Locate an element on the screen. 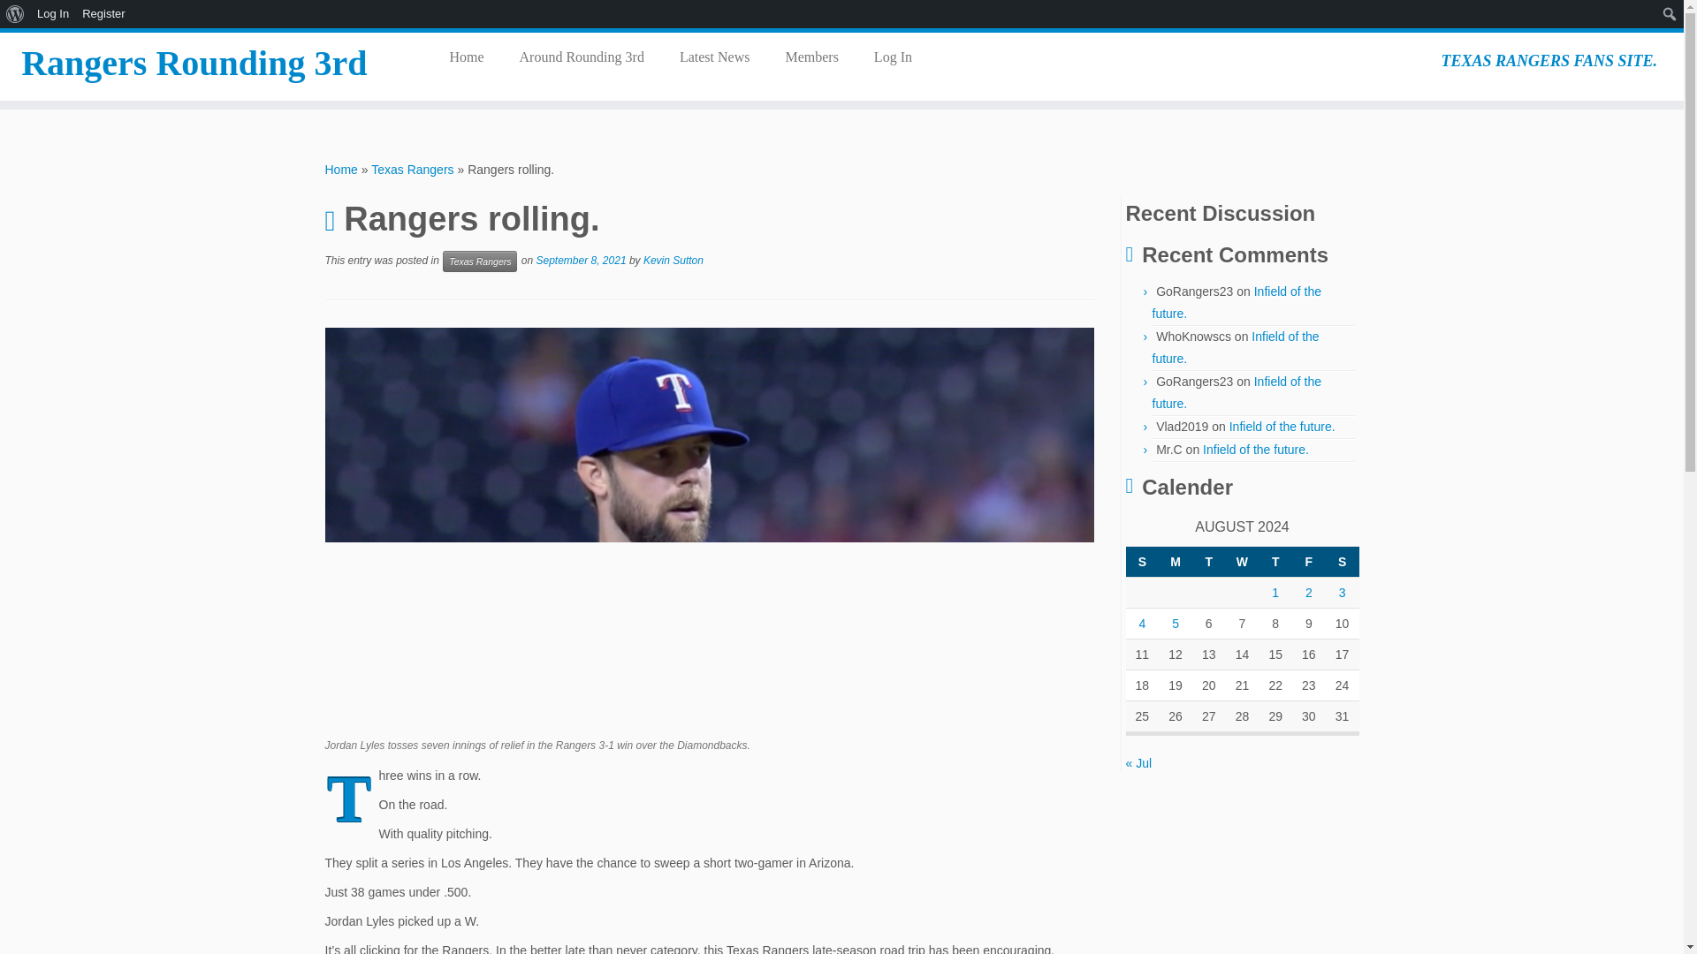 Image resolution: width=1697 pixels, height=954 pixels. Rangers Rounding 3rd is located at coordinates (341, 169).